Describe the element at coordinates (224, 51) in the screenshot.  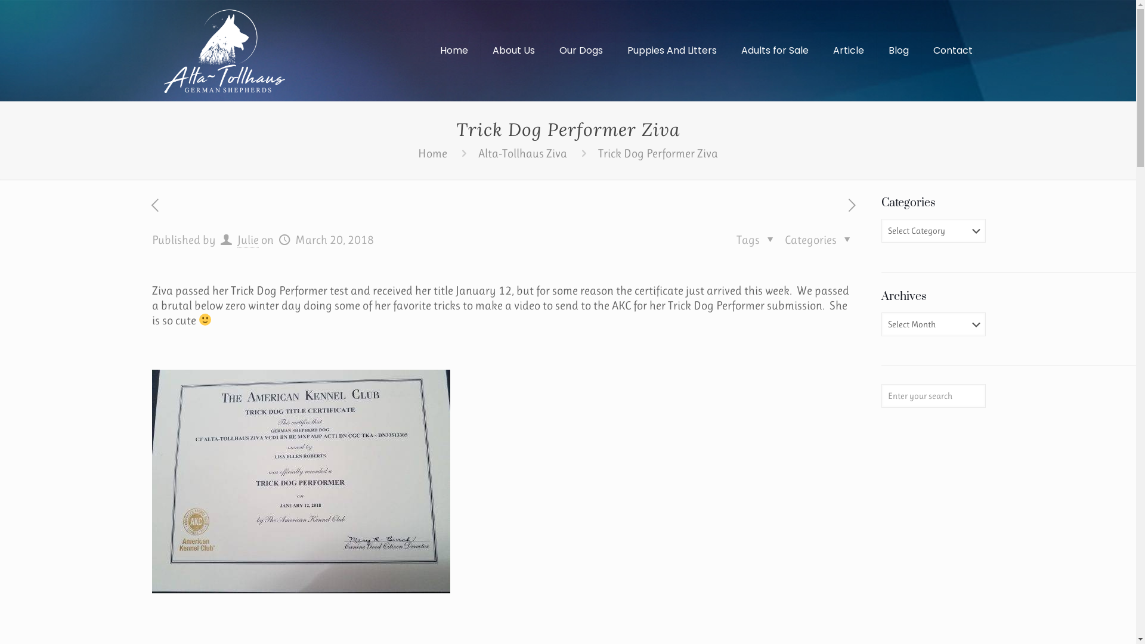
I see `Alta-Tollhaus` at that location.